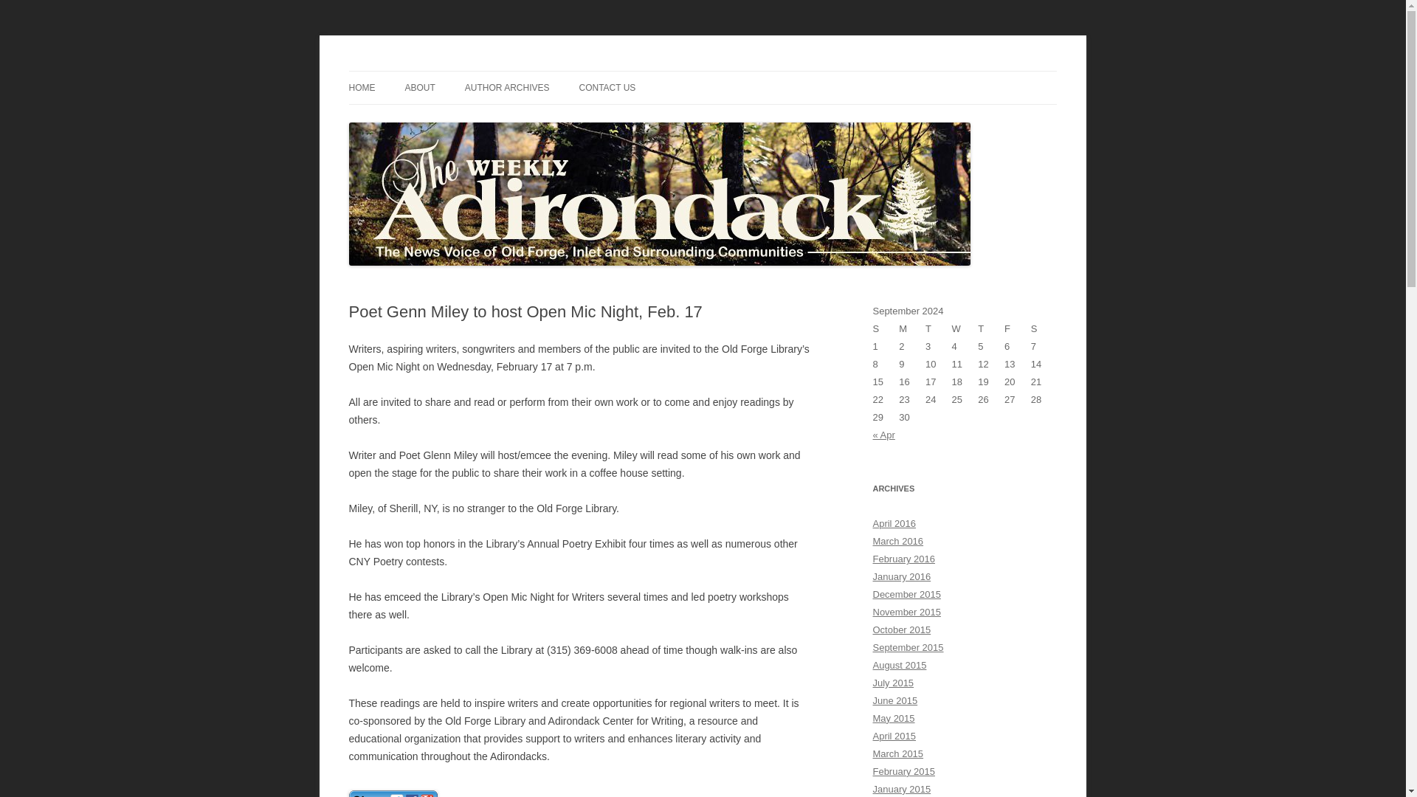 This screenshot has height=797, width=1417. I want to click on Wednesday, so click(965, 329).